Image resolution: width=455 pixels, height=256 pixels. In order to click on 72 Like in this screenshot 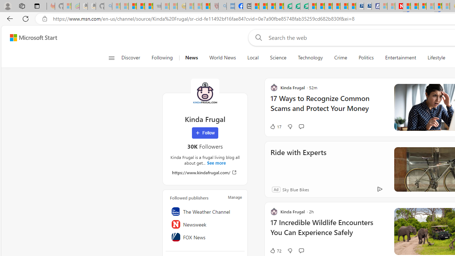, I will do `click(275, 250)`.